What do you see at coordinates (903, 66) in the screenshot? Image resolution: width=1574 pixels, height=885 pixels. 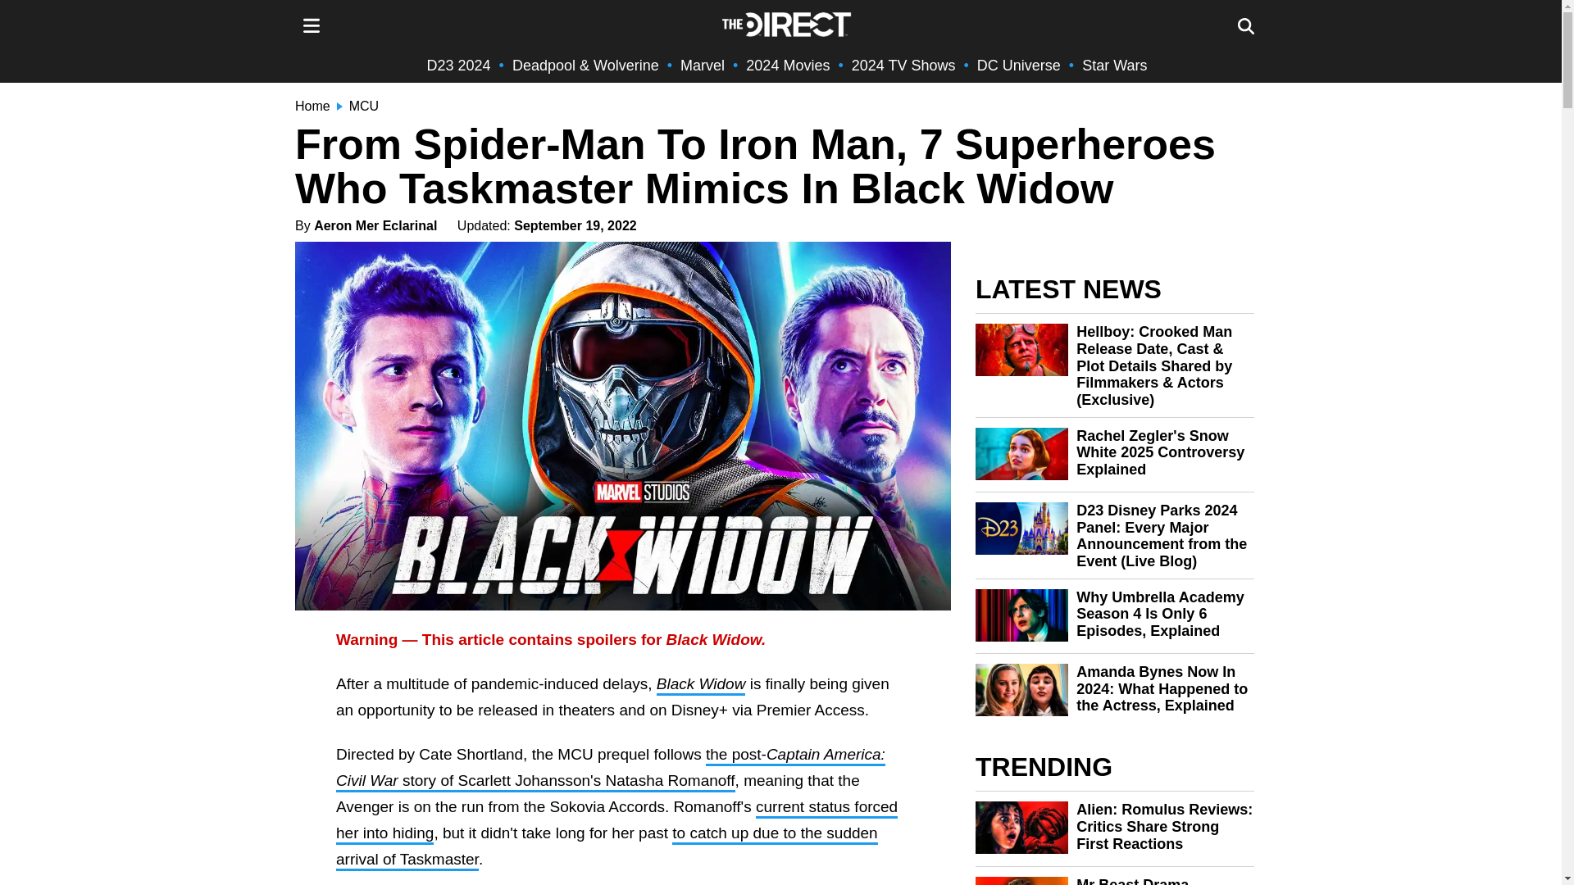 I see `2024 TV Shows` at bounding box center [903, 66].